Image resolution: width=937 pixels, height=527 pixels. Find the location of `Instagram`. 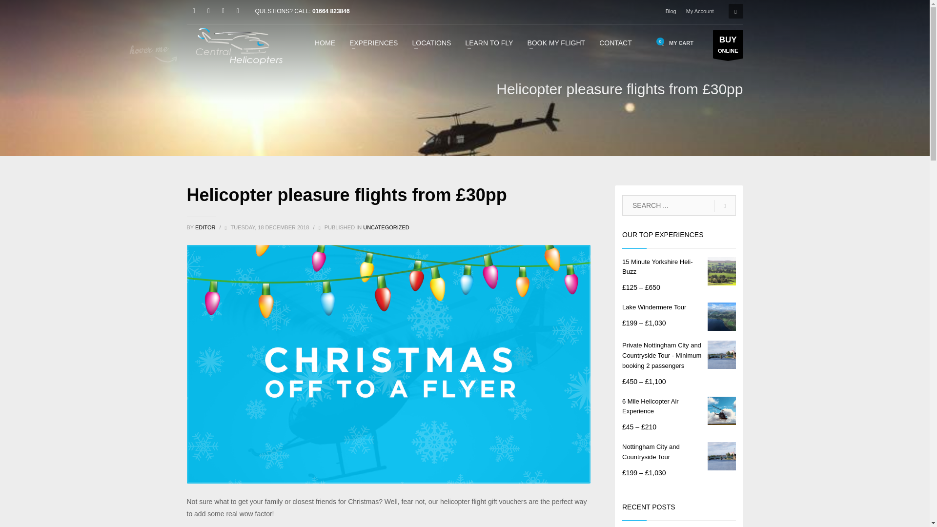

Instagram is located at coordinates (237, 11).